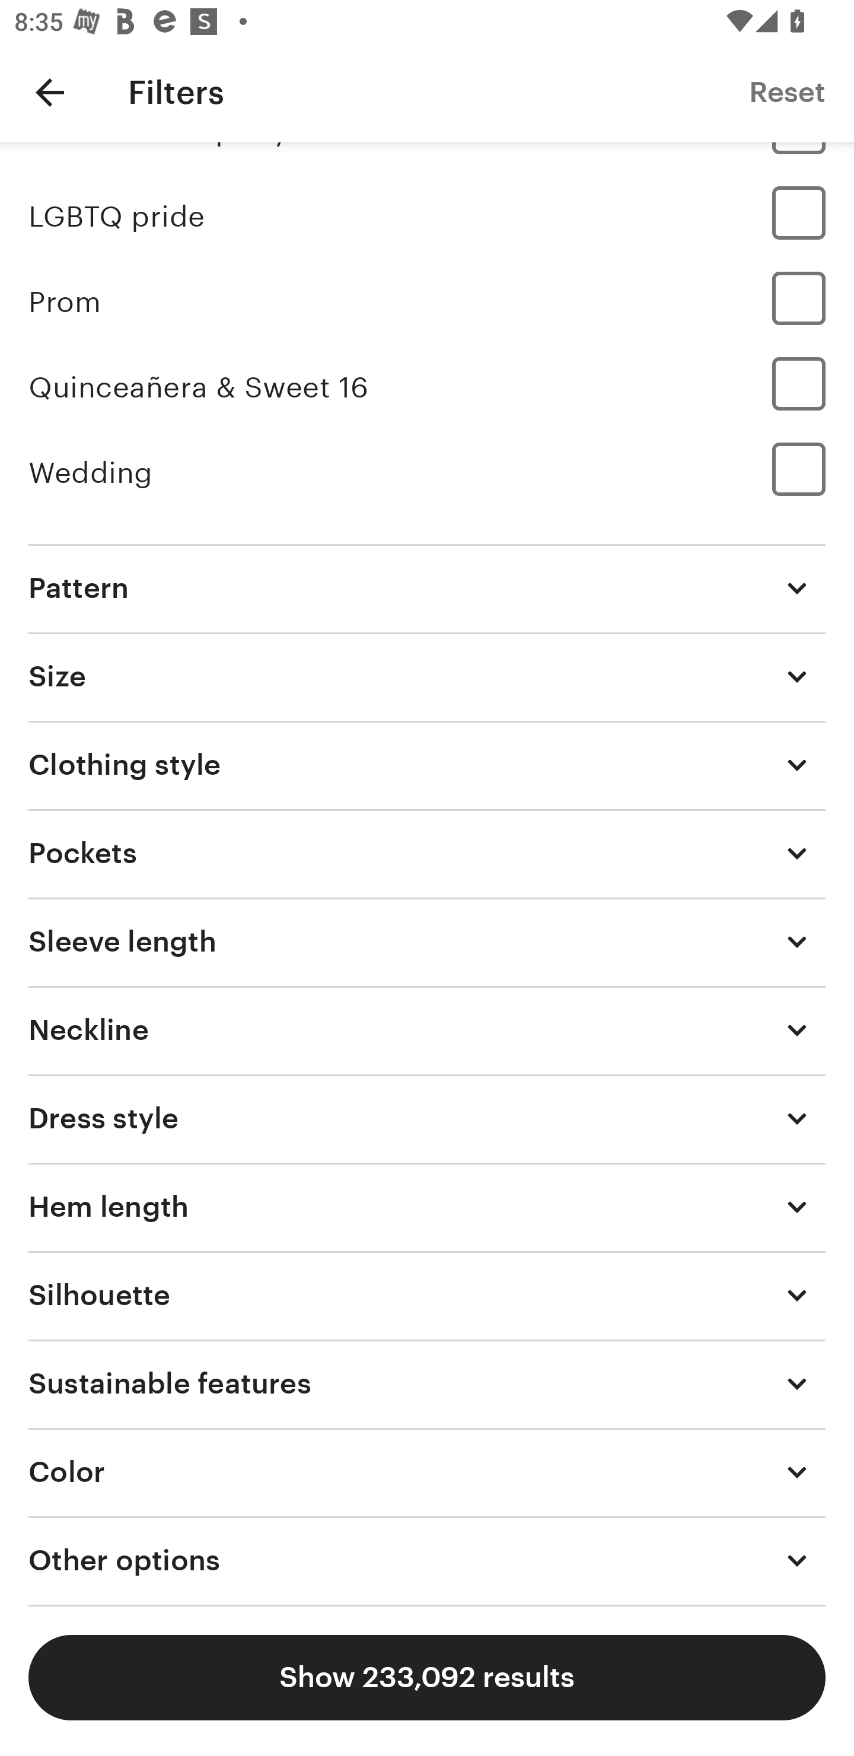  Describe the element at coordinates (427, 1206) in the screenshot. I see `Hem length` at that location.